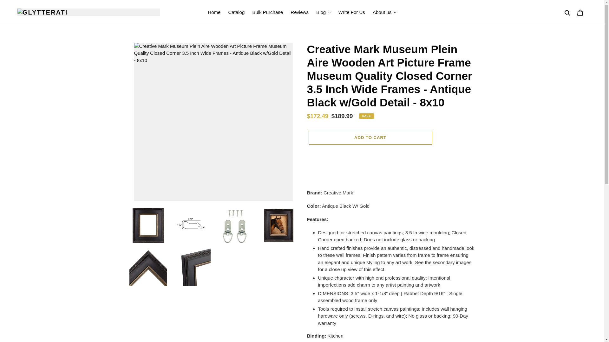  Describe the element at coordinates (214, 12) in the screenshot. I see `Home` at that location.